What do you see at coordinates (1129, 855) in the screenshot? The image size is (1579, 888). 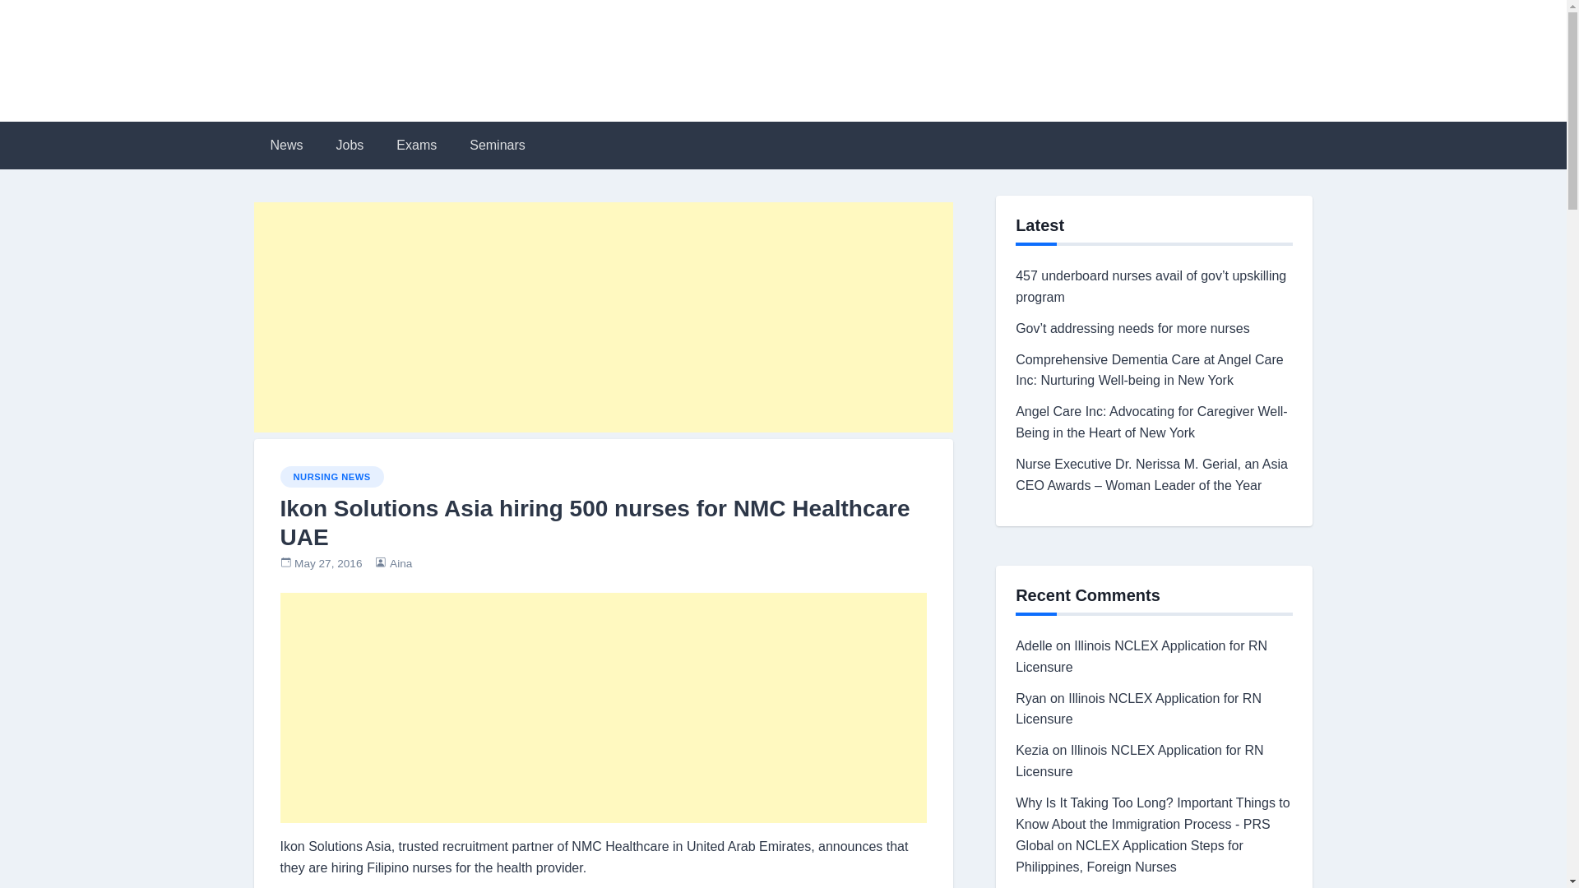 I see `NCLEX Application Steps for Philippines, Foreign Nurses` at bounding box center [1129, 855].